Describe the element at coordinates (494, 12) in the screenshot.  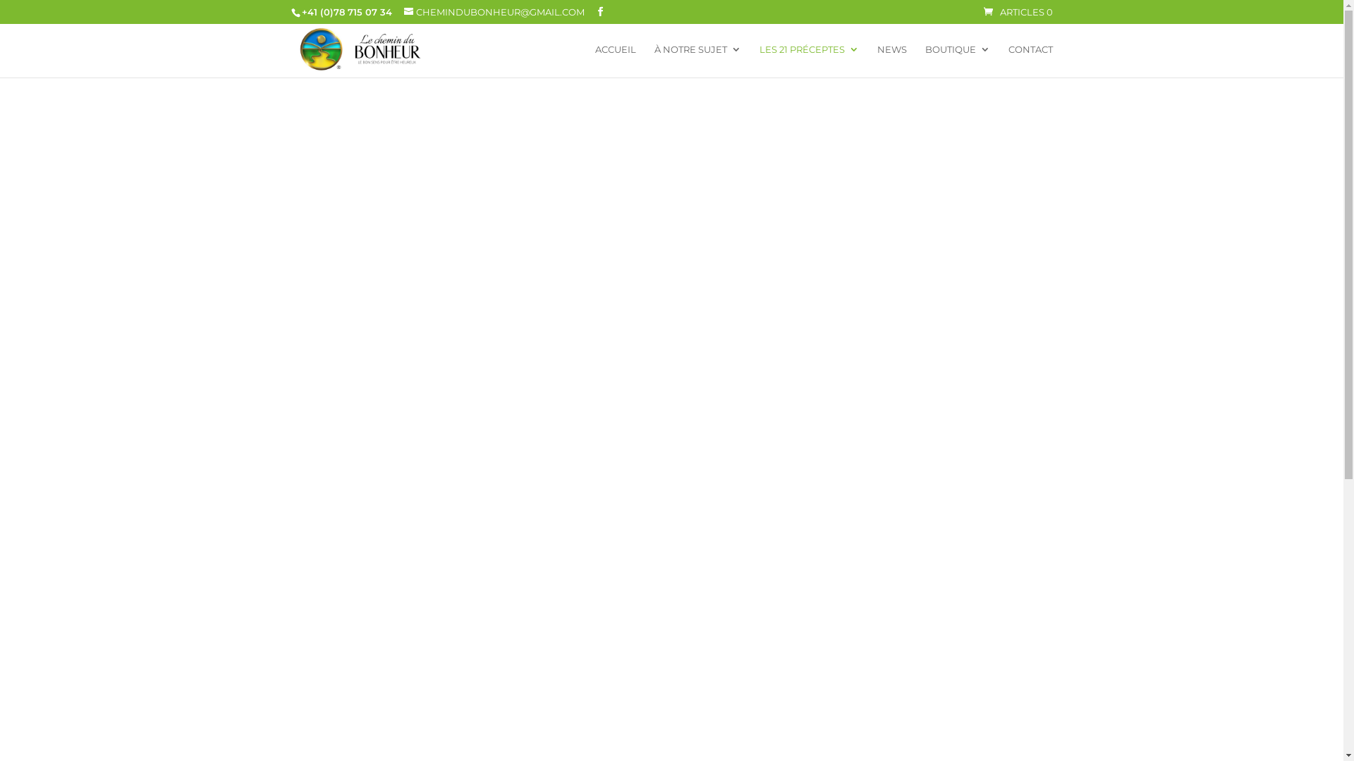
I see `CHEMINDUBONHEUR@GMAIL.COM` at that location.